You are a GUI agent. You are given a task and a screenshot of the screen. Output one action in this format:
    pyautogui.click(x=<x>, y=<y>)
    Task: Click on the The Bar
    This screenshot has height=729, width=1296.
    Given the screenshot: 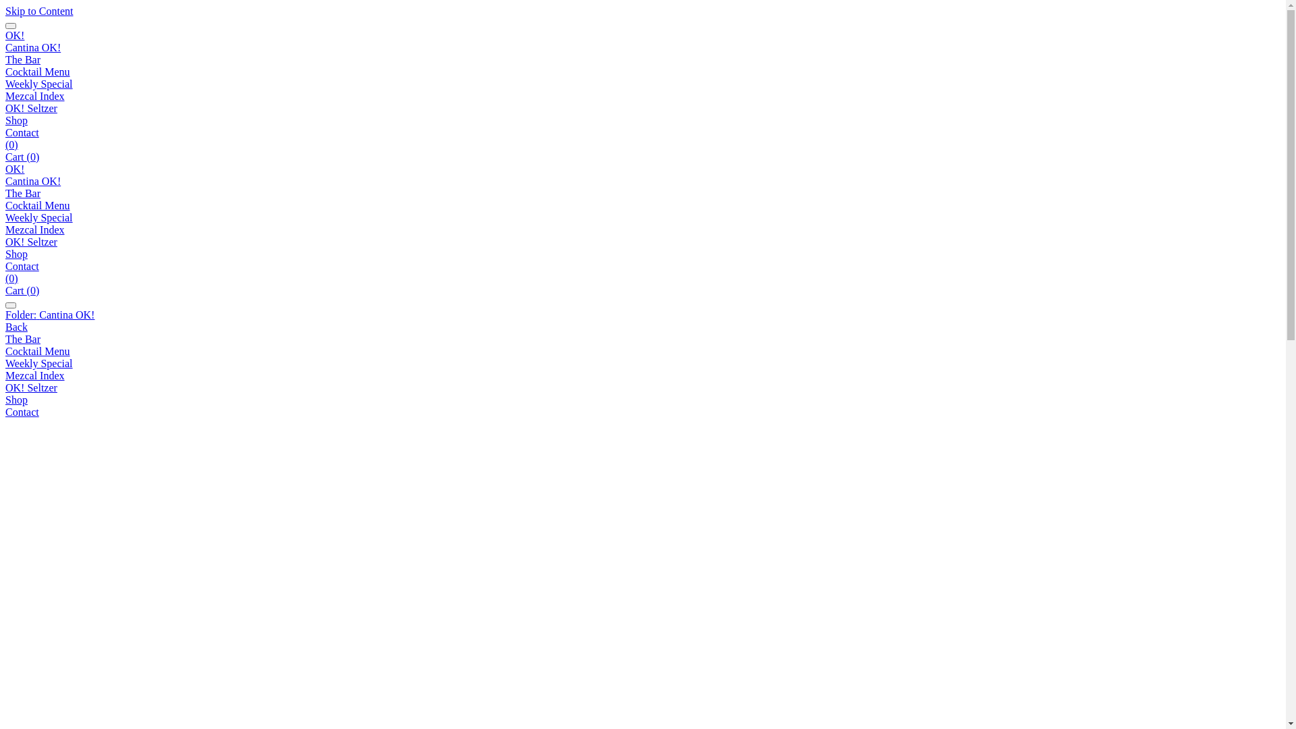 What is the action you would take?
    pyautogui.click(x=23, y=59)
    